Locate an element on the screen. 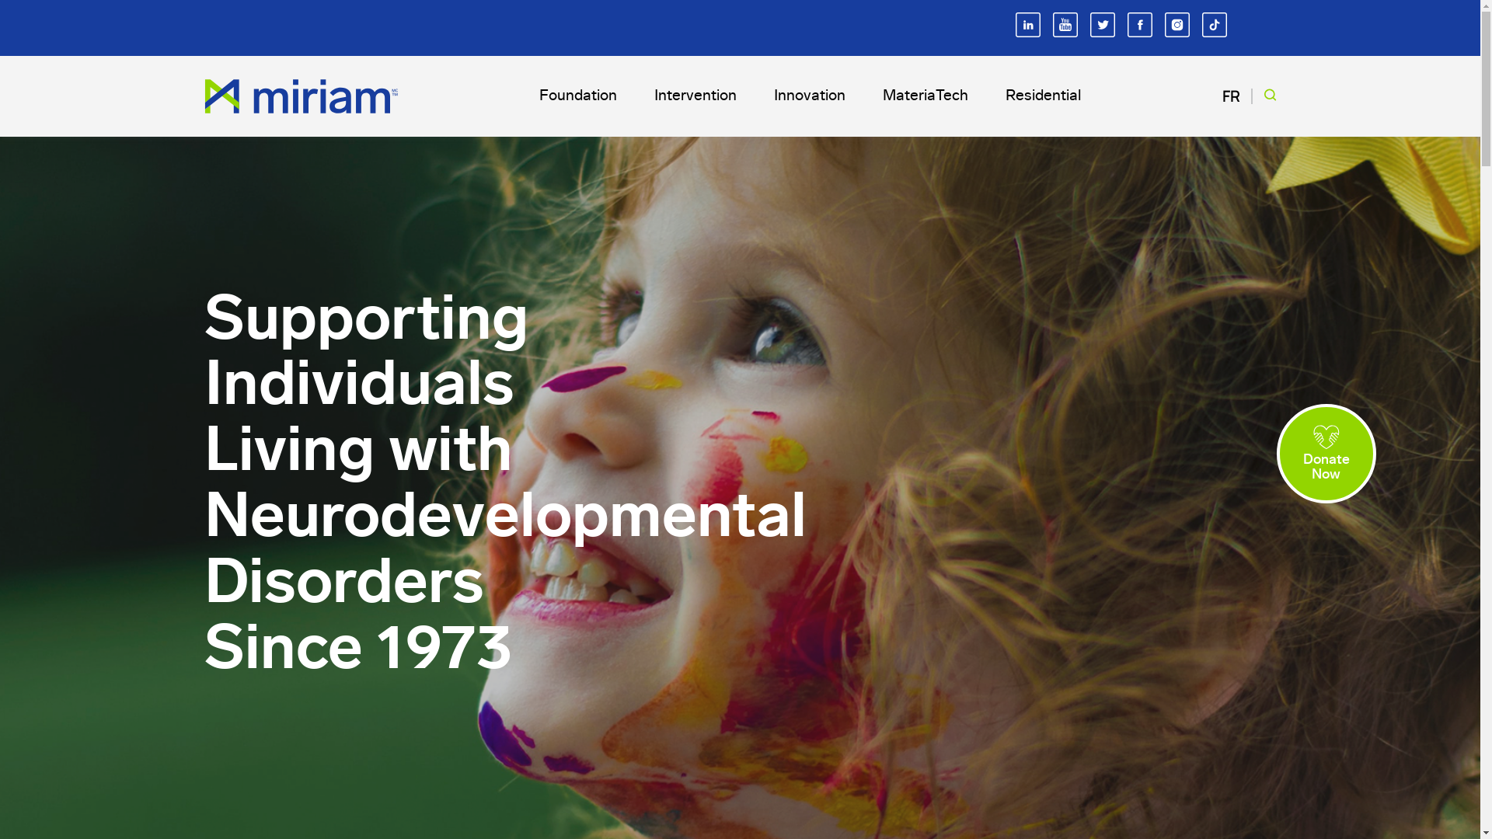 This screenshot has height=839, width=1492. Donate Now is located at coordinates (1326, 454).